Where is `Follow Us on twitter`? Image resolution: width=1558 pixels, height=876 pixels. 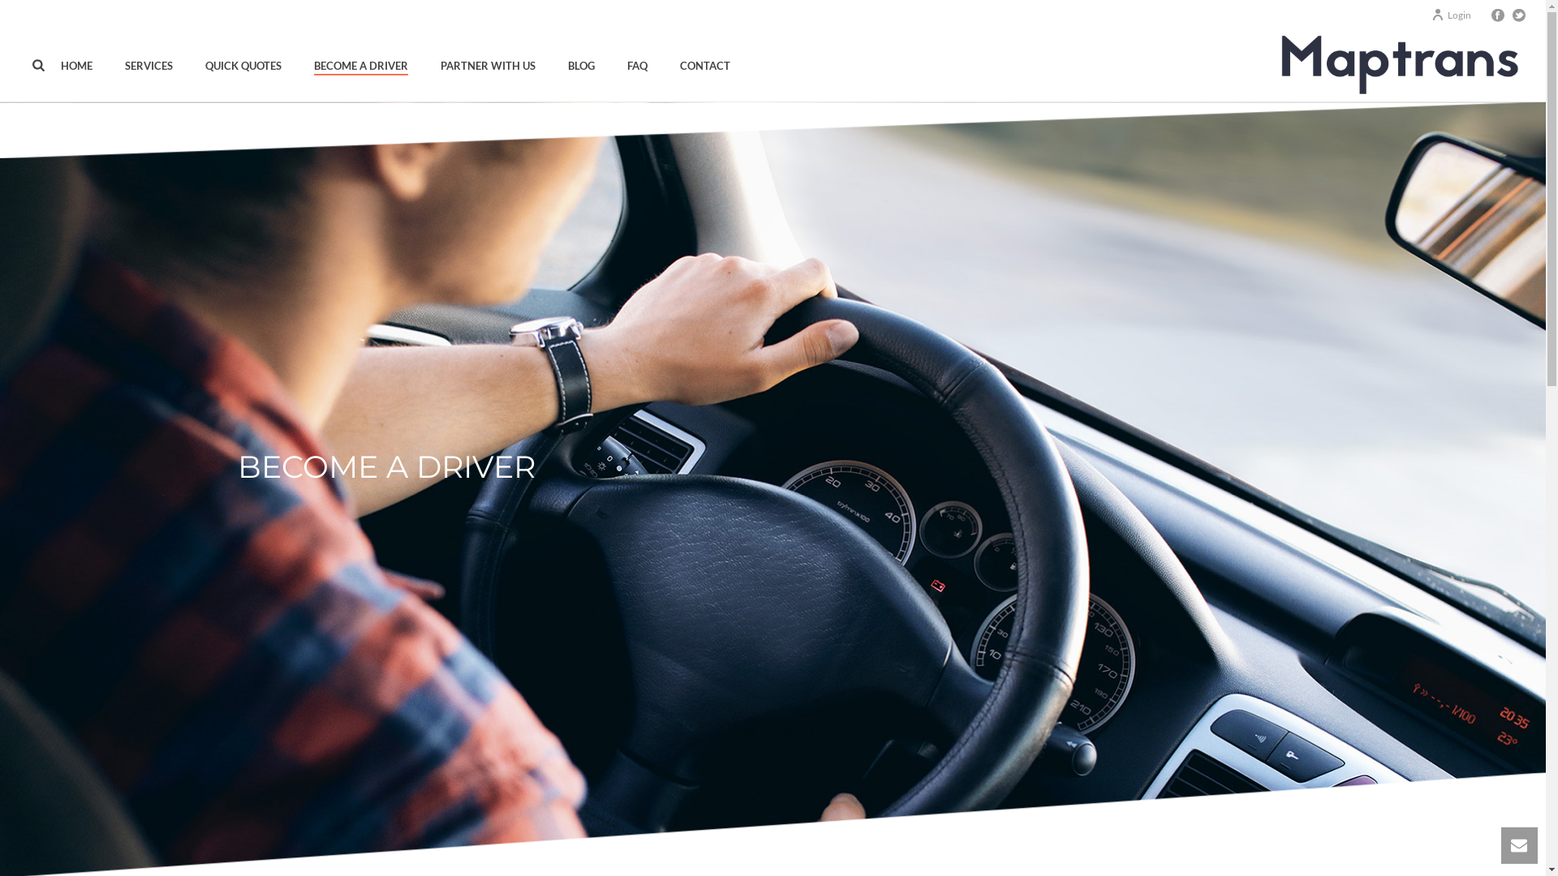 Follow Us on twitter is located at coordinates (368, 747).